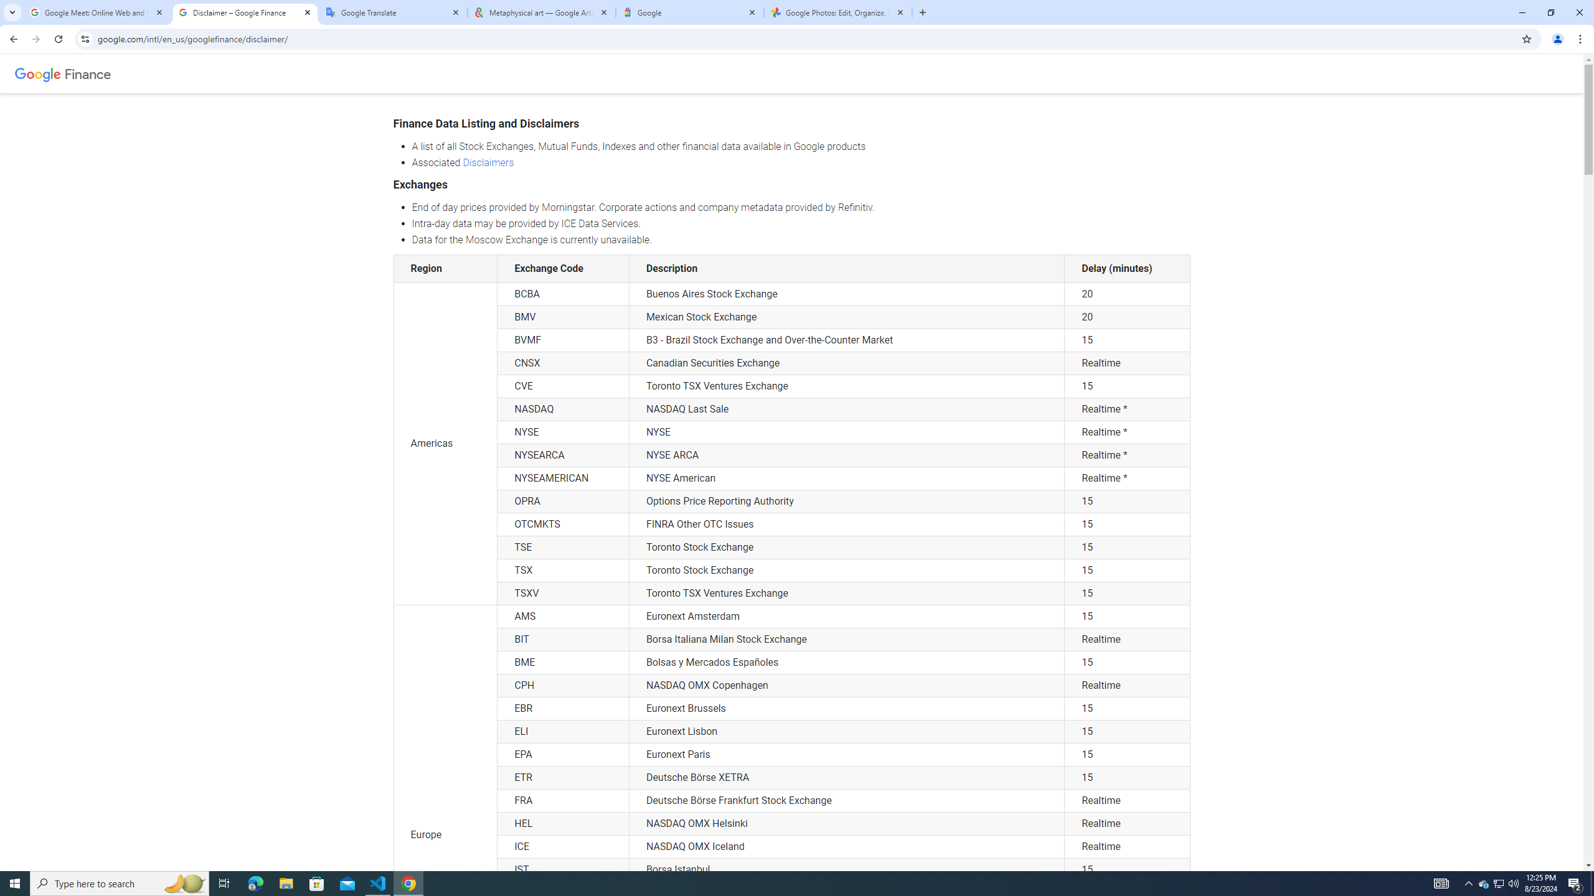  Describe the element at coordinates (563, 732) in the screenshot. I see `ELI` at that location.